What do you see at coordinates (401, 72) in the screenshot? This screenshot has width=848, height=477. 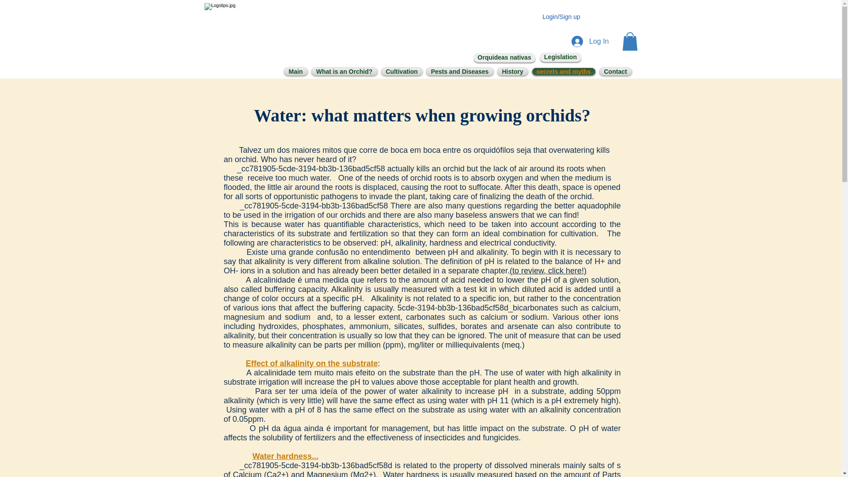 I see `Cultivation` at bounding box center [401, 72].